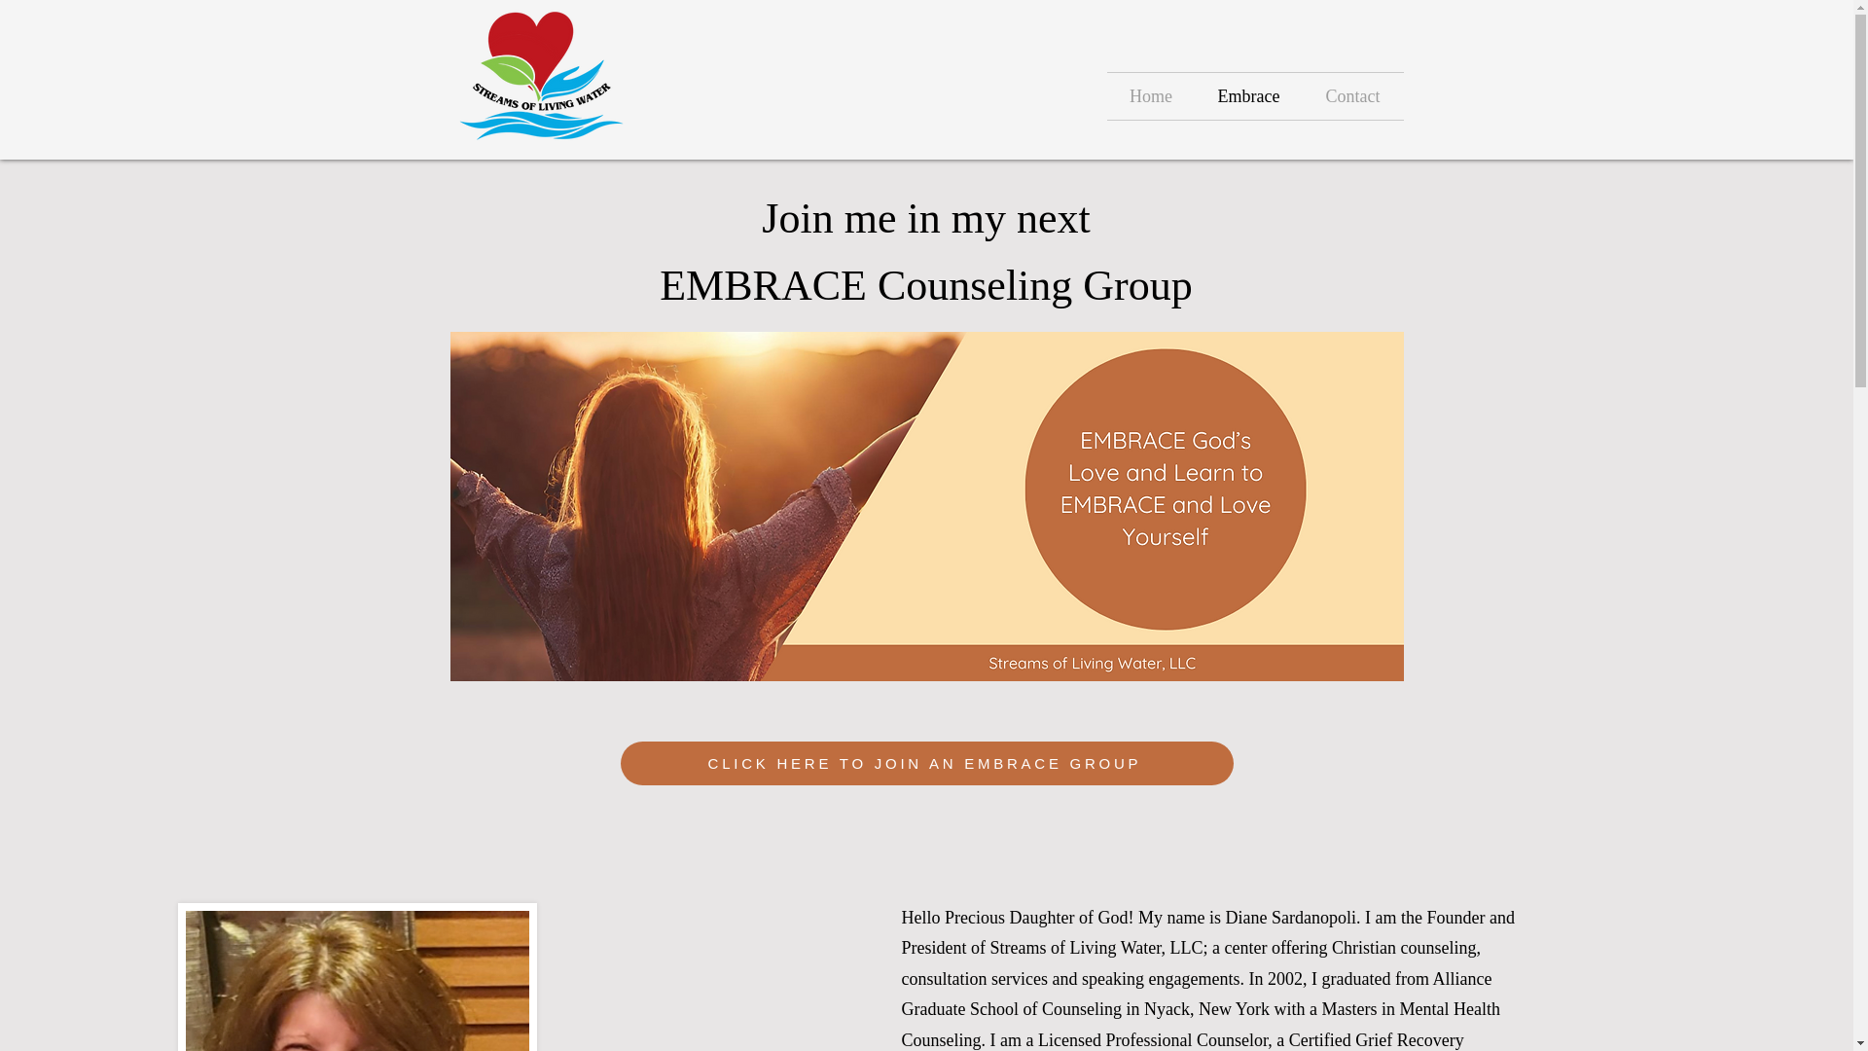 The image size is (1868, 1051). Describe the element at coordinates (1151, 95) in the screenshot. I see `Home` at that location.